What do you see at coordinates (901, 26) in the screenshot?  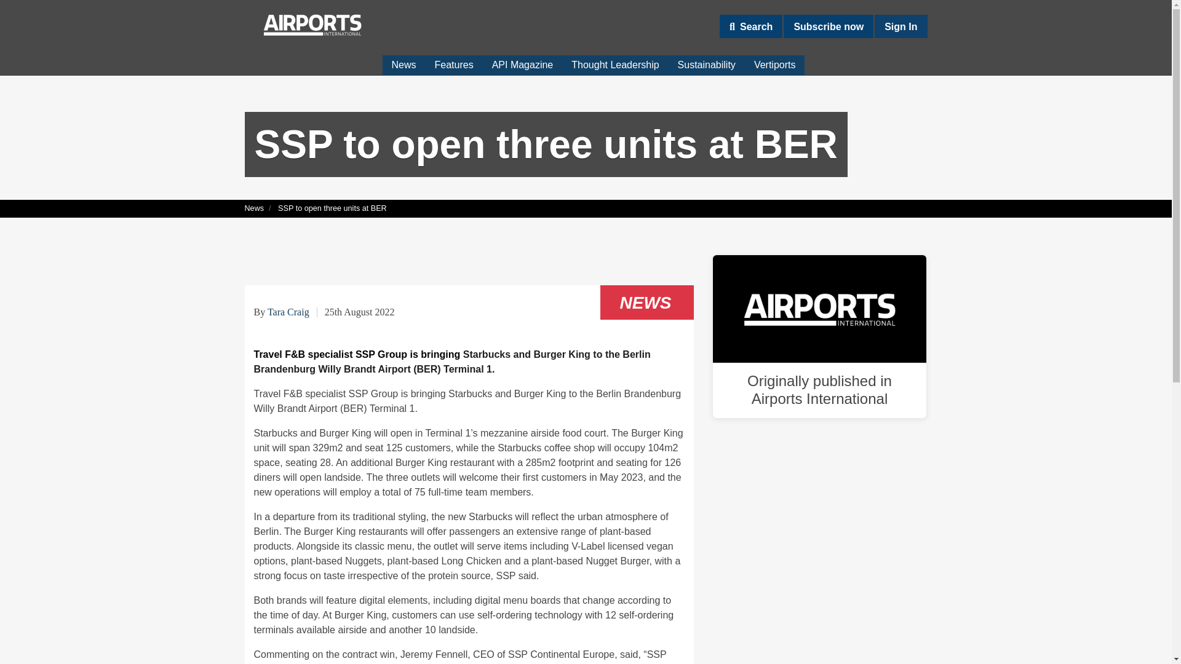 I see `Sign into the site` at bounding box center [901, 26].